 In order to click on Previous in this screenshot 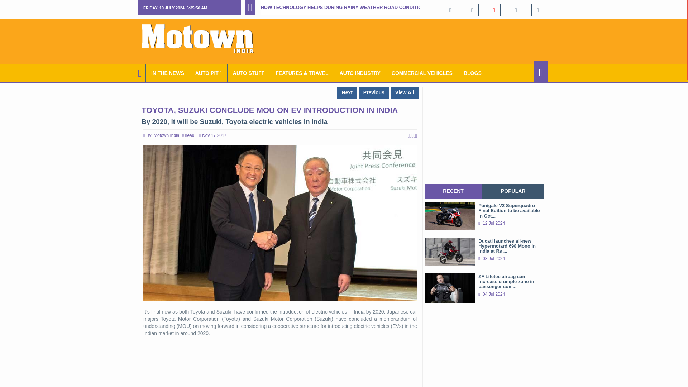, I will do `click(374, 92)`.